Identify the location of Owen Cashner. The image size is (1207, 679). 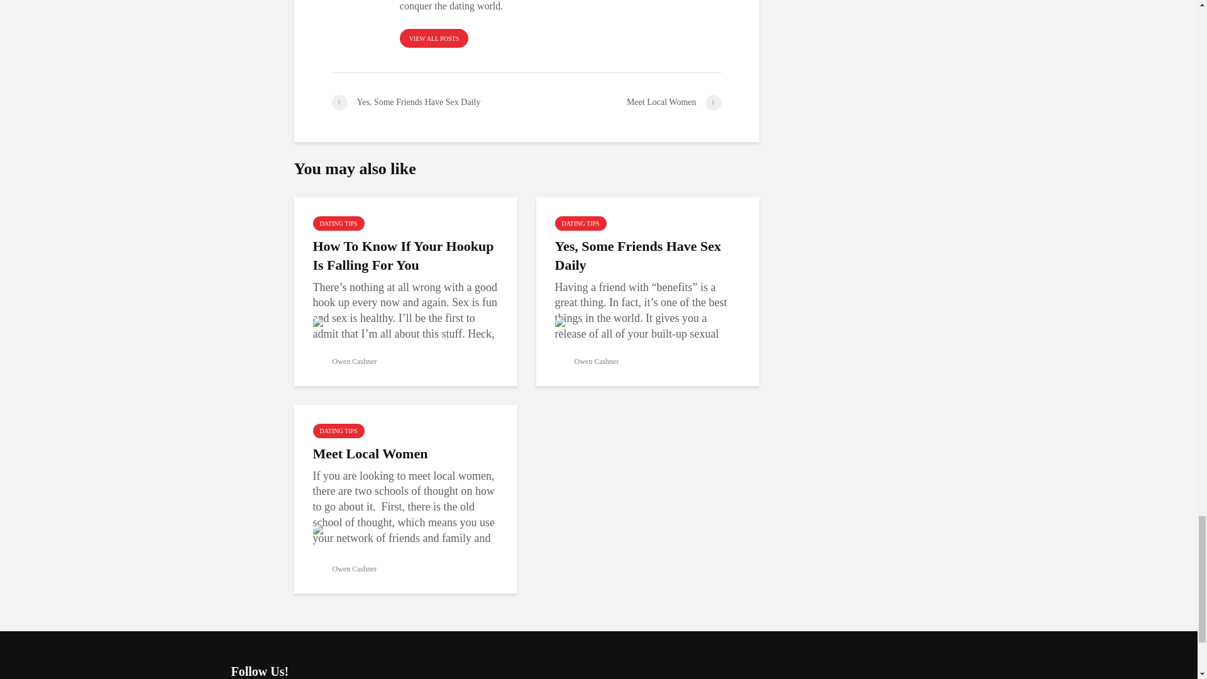
(586, 362).